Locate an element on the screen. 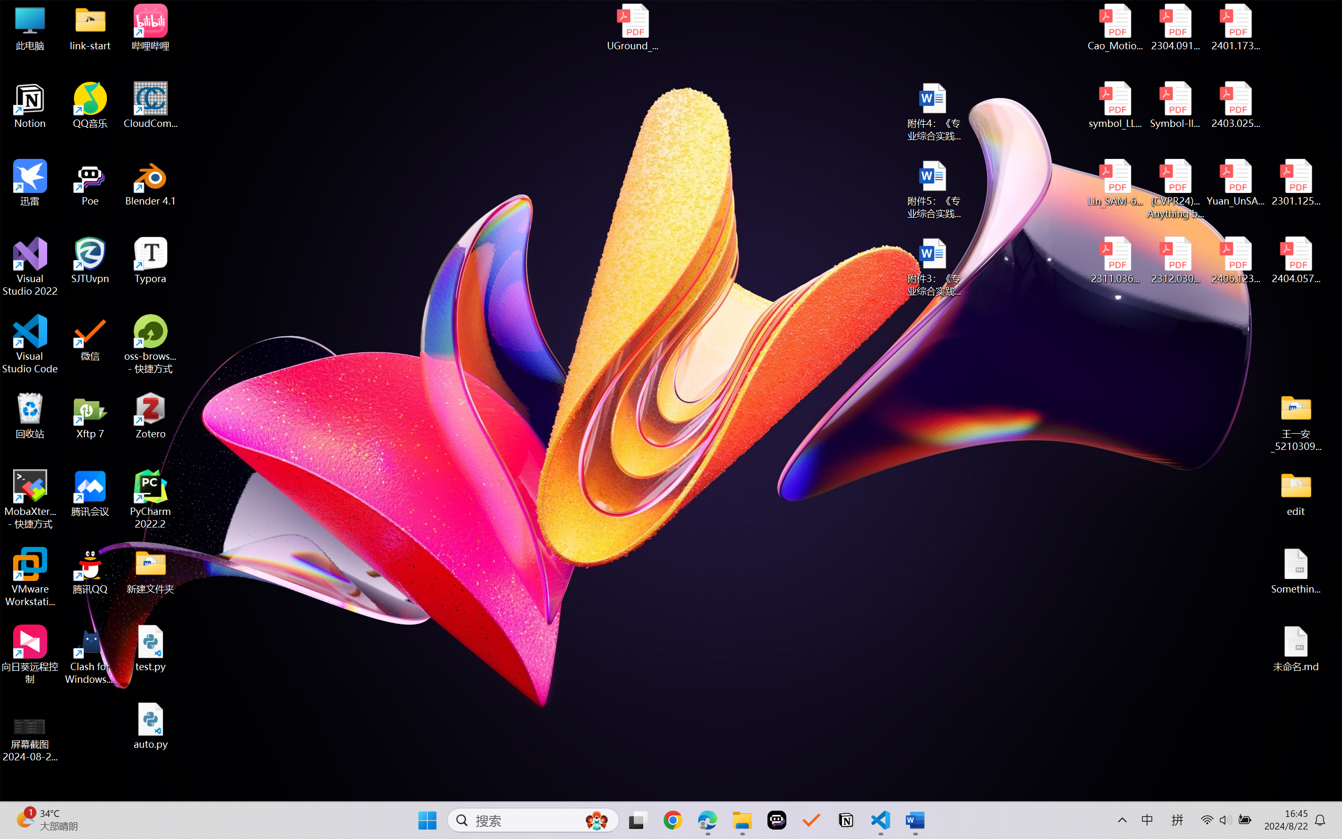  edit is located at coordinates (1296, 493).